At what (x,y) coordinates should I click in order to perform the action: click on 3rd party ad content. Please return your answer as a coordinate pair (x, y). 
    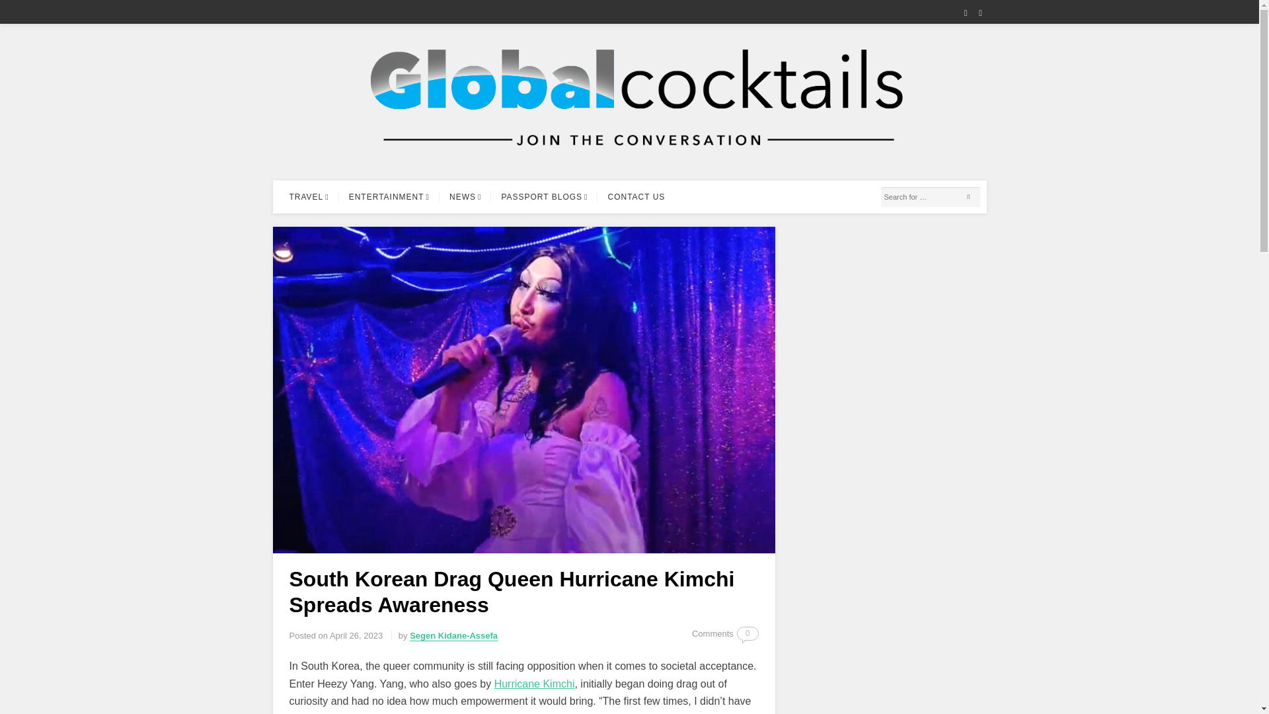
    Looking at the image, I should click on (887, 649).